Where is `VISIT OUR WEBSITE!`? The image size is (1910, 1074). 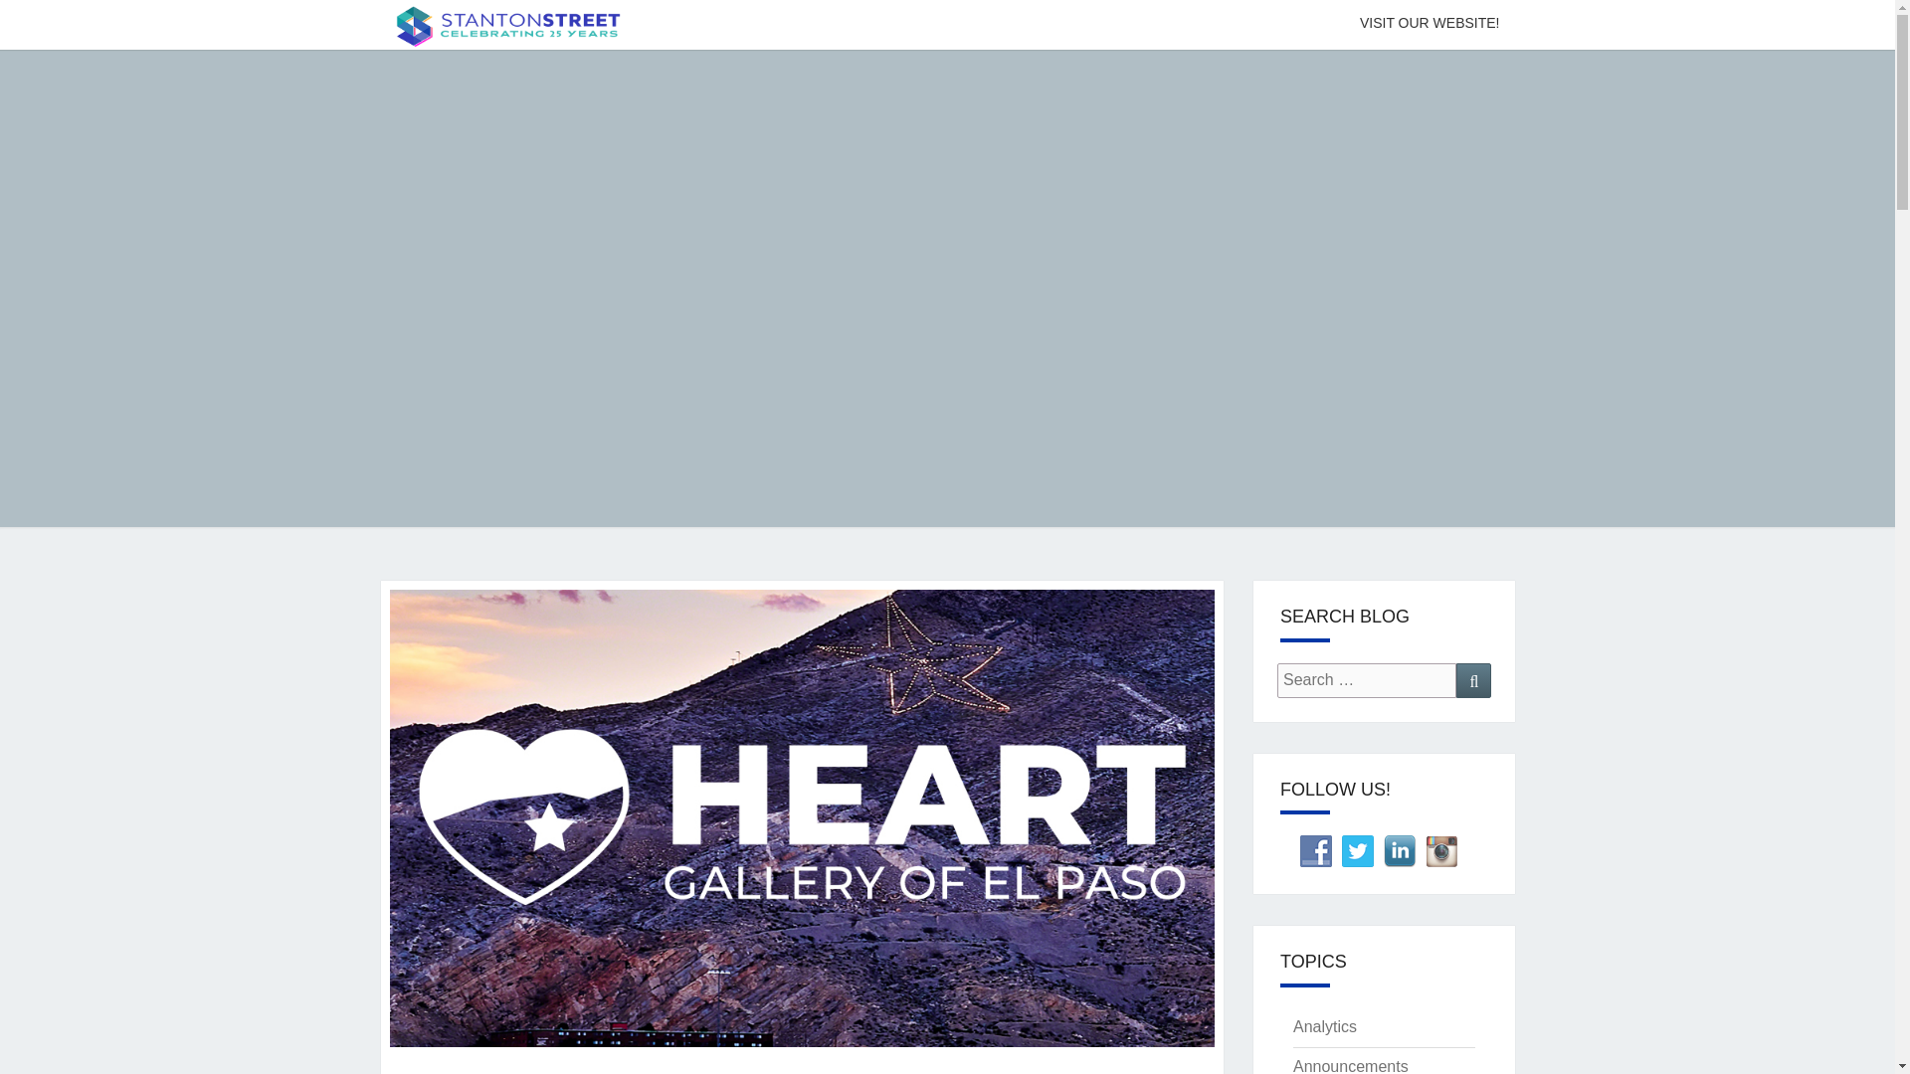
VISIT OUR WEBSITE! is located at coordinates (1429, 24).